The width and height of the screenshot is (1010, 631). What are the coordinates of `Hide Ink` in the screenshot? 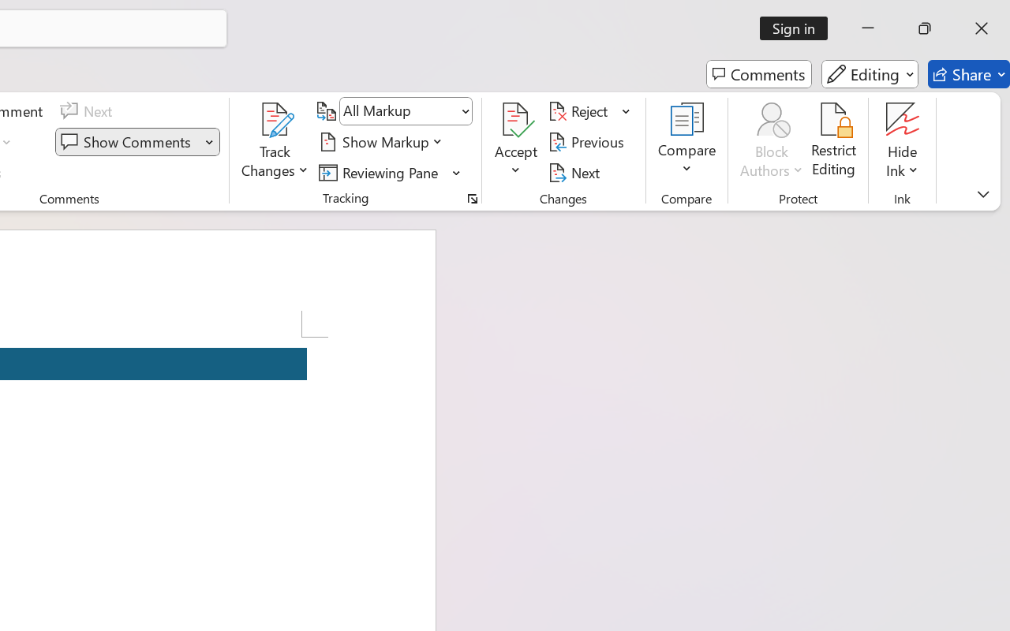 It's located at (903, 142).